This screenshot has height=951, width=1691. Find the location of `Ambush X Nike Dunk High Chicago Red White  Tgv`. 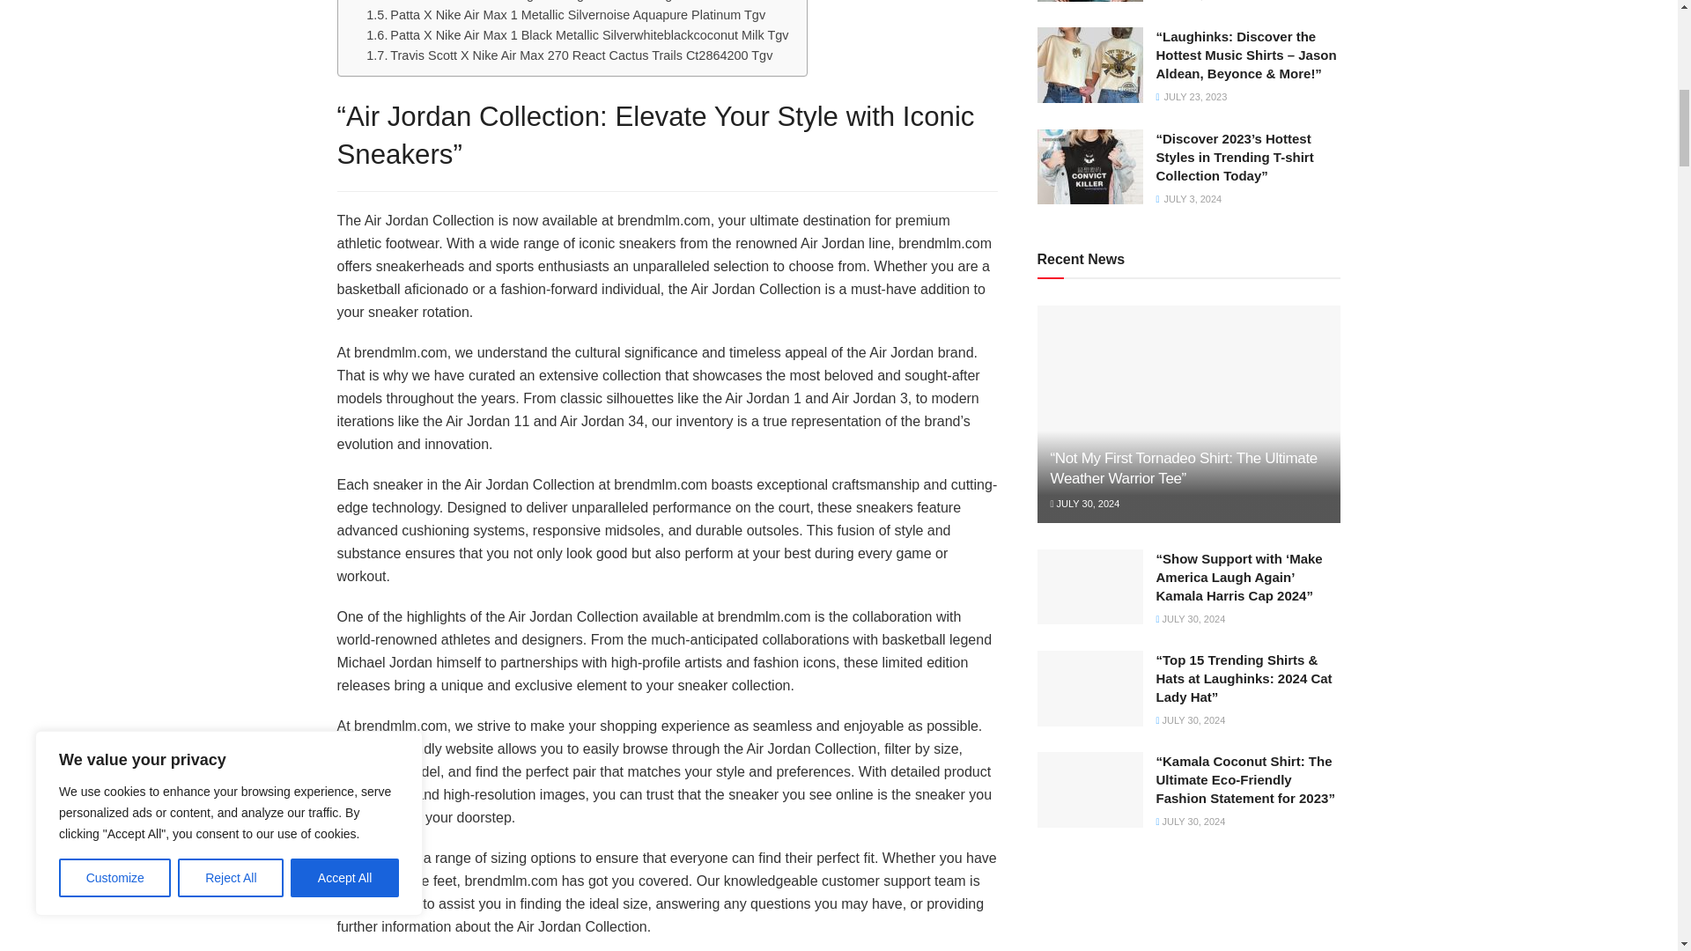

Ambush X Nike Dunk High Chicago Red White  Tgv is located at coordinates (521, 3).